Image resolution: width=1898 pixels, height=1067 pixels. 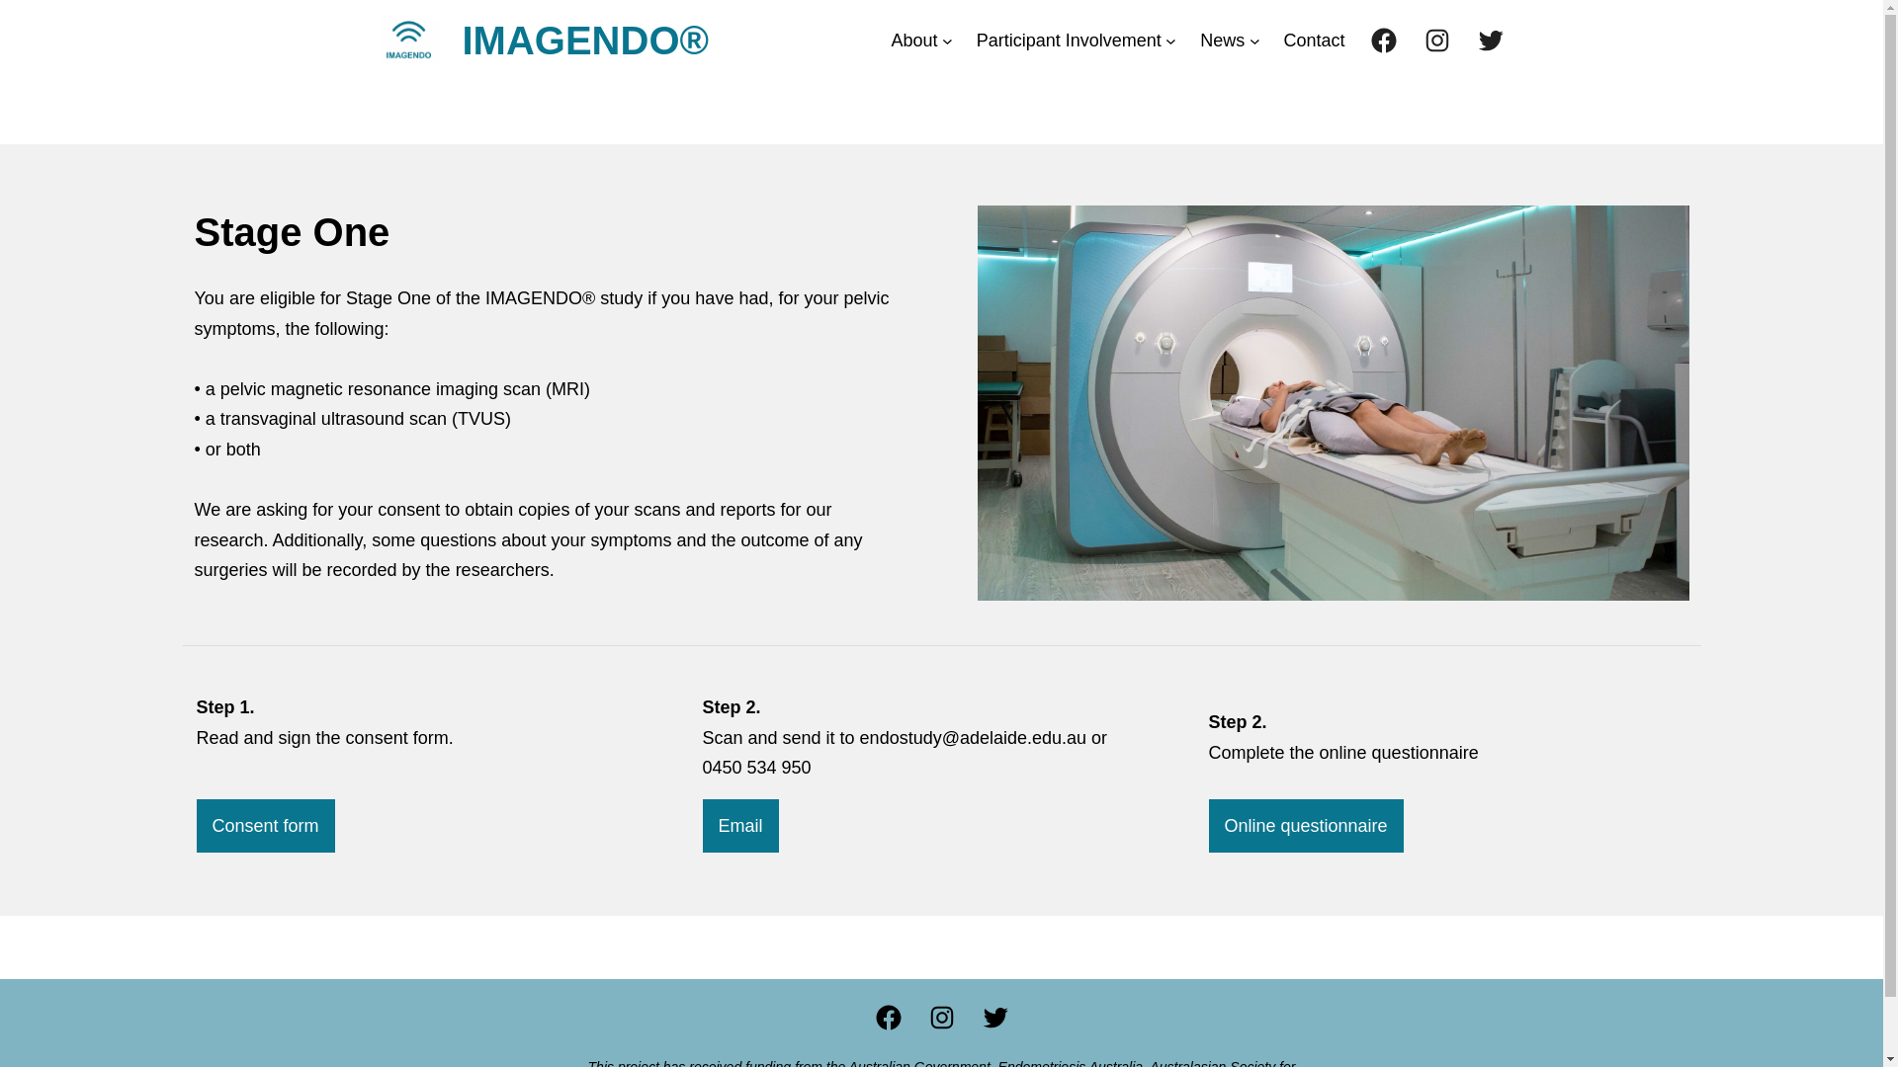 What do you see at coordinates (1222, 41) in the screenshot?
I see `News` at bounding box center [1222, 41].